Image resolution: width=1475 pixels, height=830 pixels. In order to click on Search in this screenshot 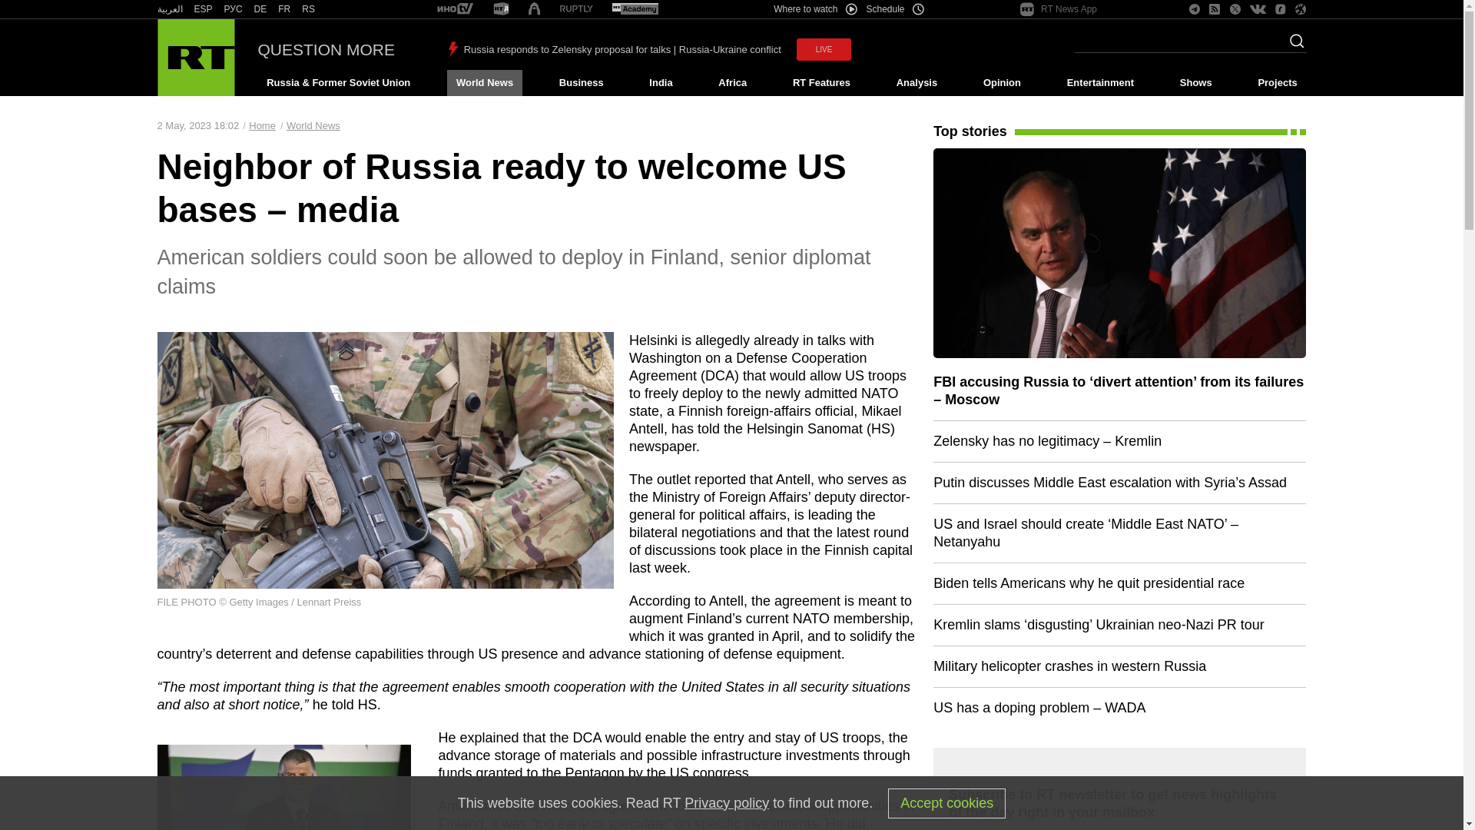, I will do `click(1292, 45)`.